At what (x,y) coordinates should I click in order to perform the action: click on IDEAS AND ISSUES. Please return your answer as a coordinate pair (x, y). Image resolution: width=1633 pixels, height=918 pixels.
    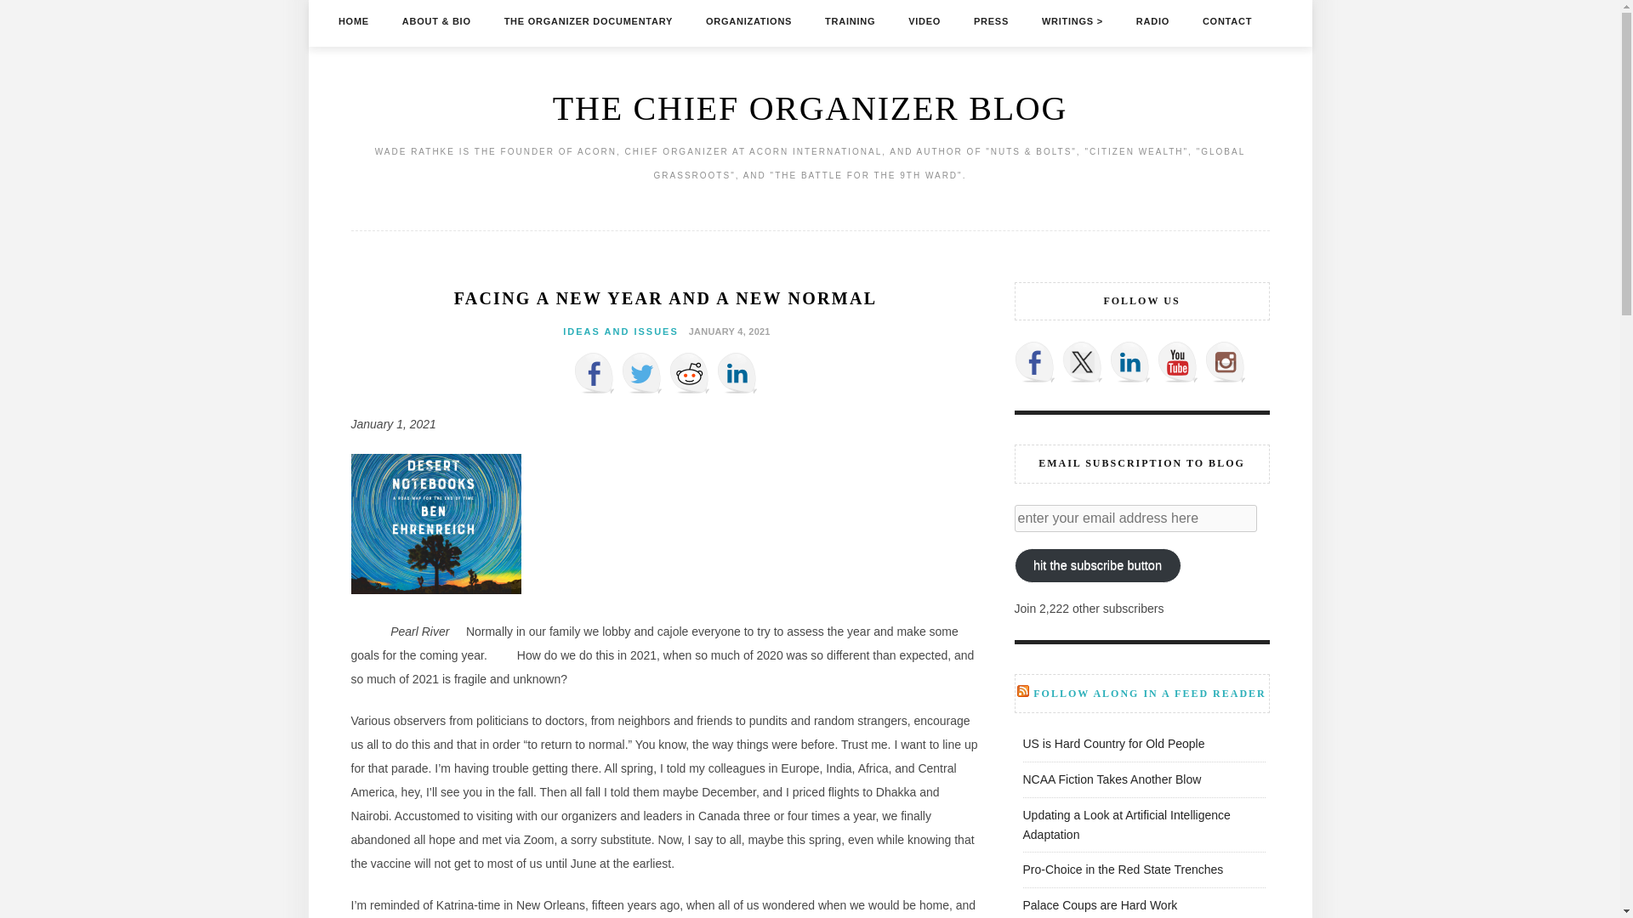
    Looking at the image, I should click on (621, 331).